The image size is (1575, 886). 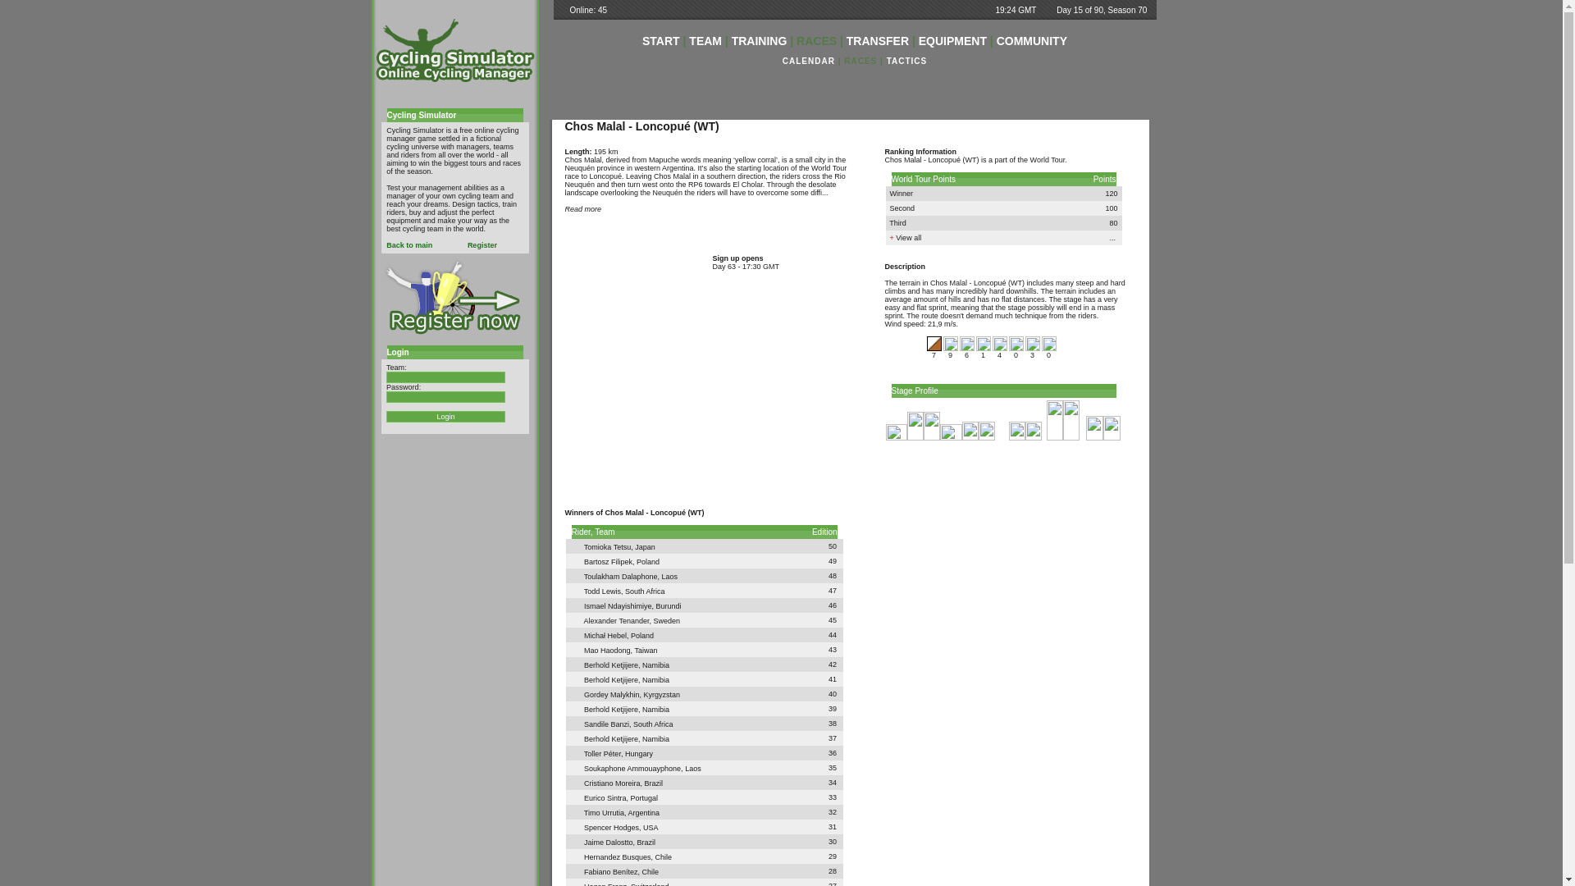 I want to click on TEAM, so click(x=705, y=41).